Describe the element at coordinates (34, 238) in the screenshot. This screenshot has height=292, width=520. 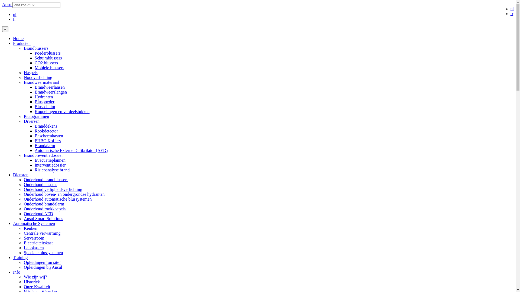
I see `Serverroom` at that location.